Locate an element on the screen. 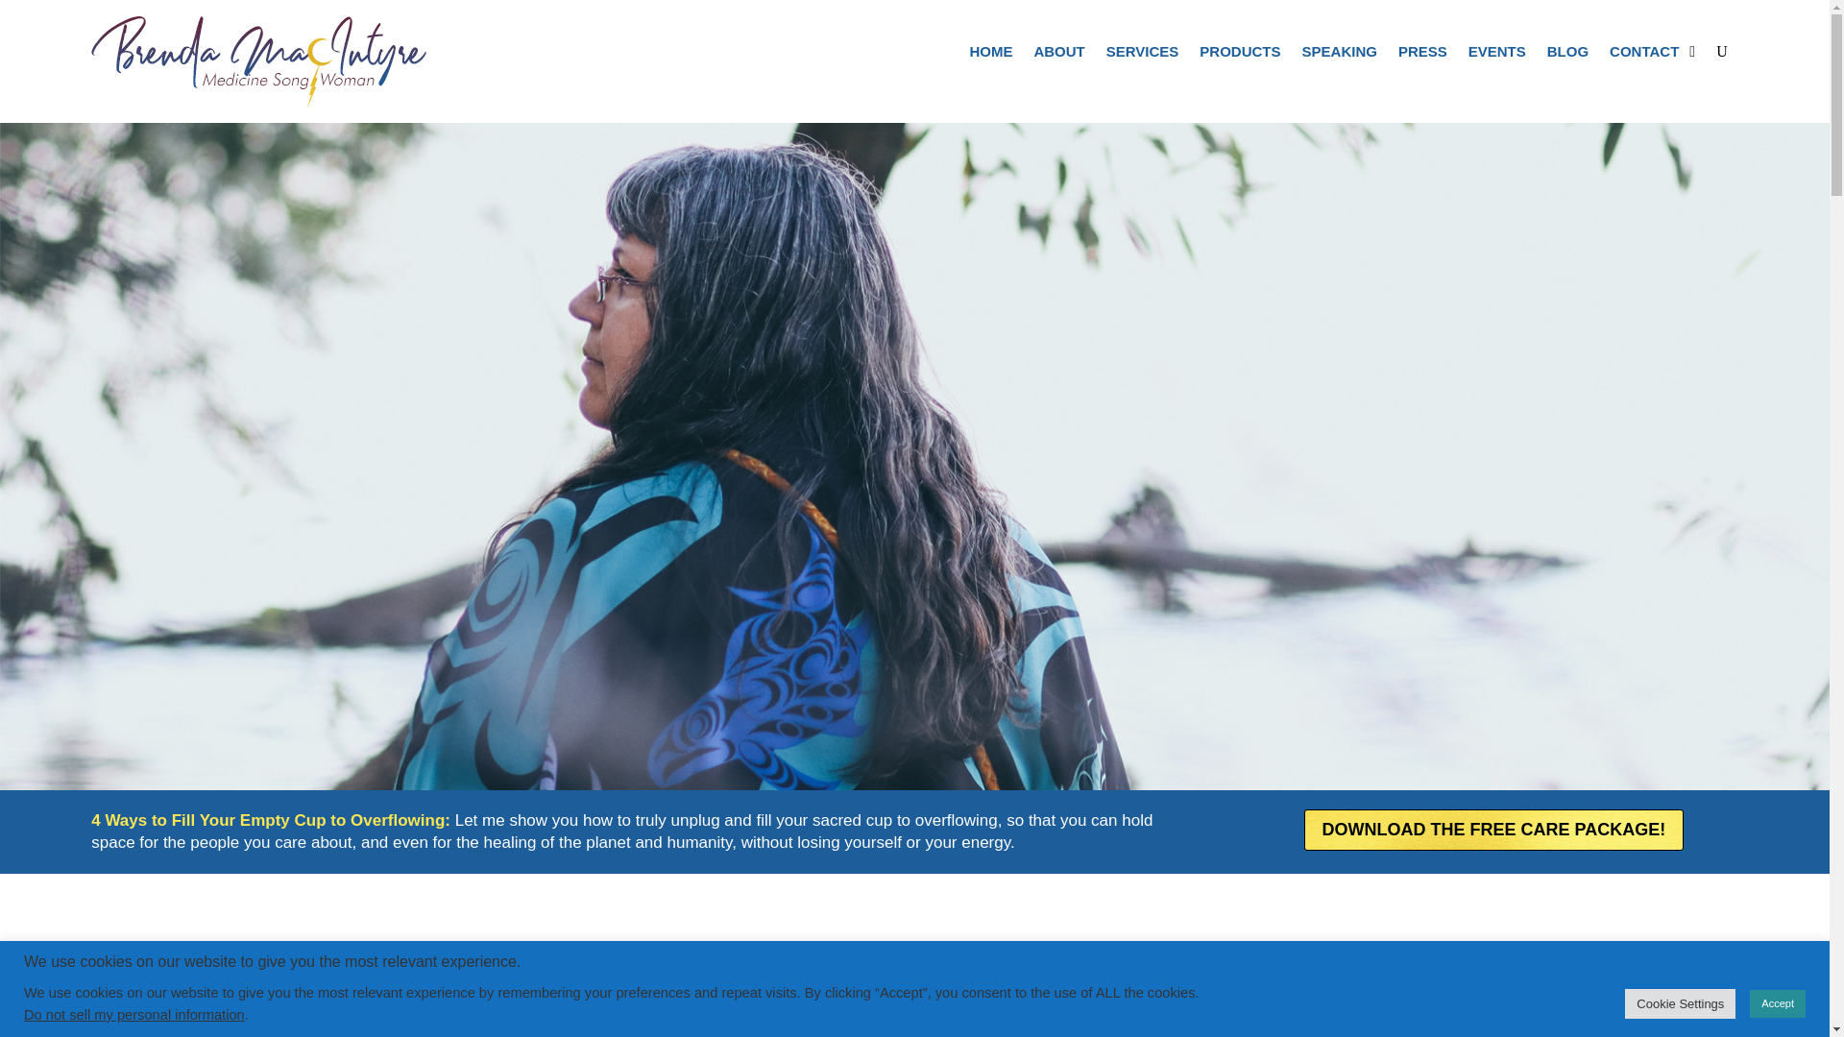 Image resolution: width=1844 pixels, height=1037 pixels. HOME is located at coordinates (991, 56).